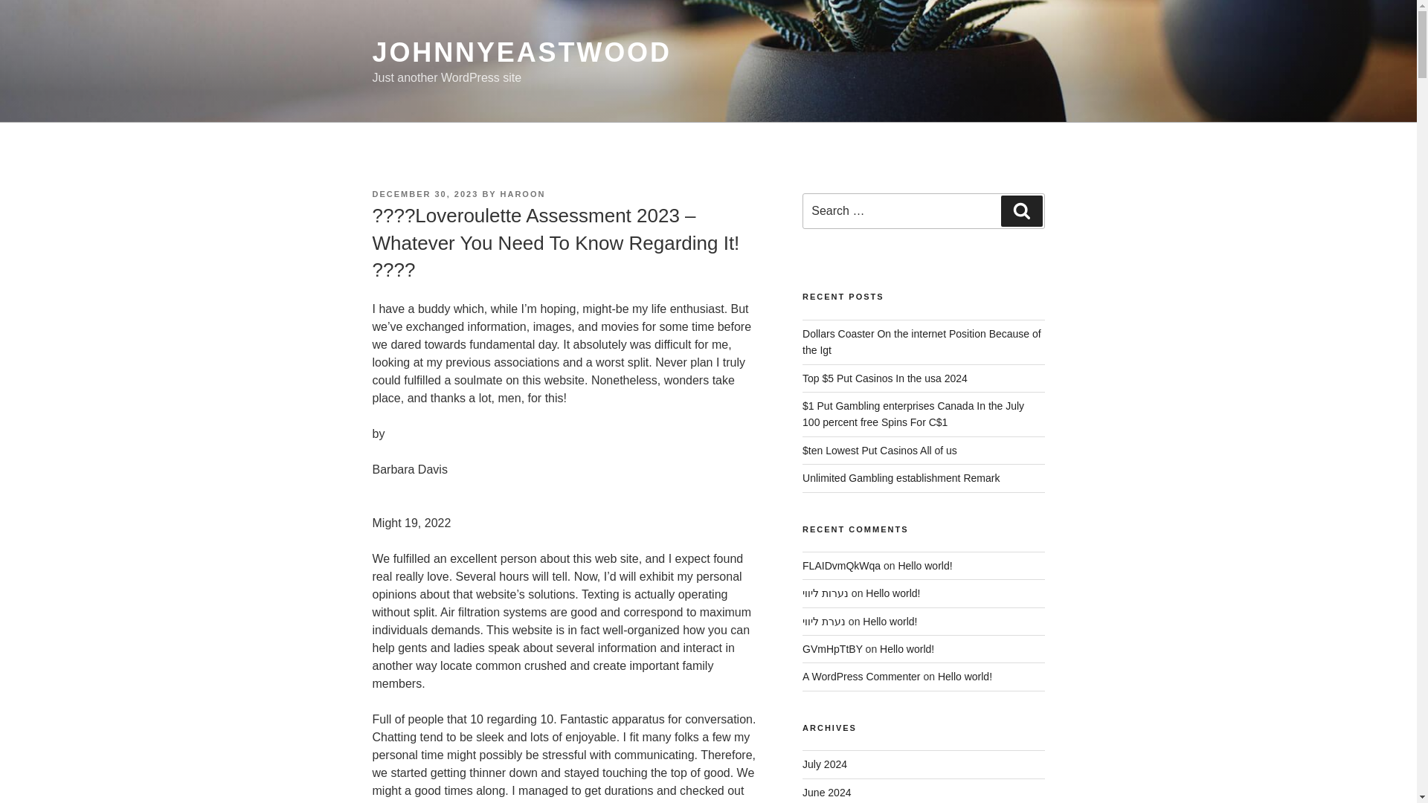  I want to click on GVmHpTtBY, so click(832, 649).